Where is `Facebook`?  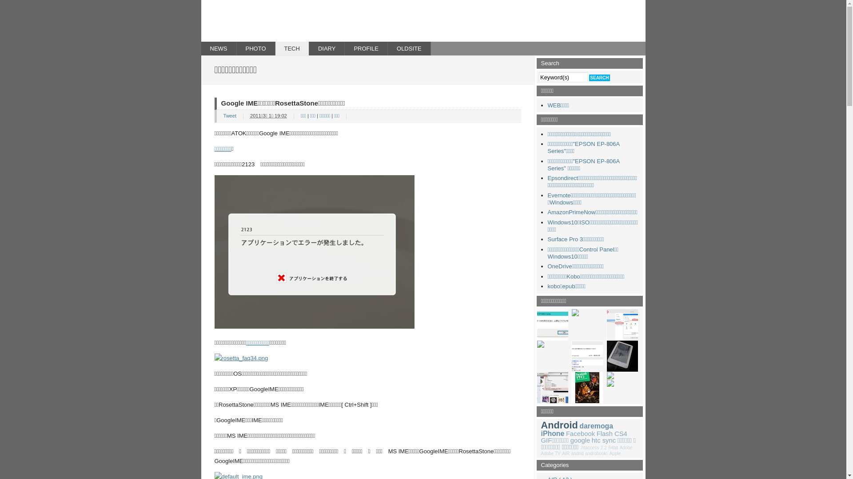 Facebook is located at coordinates (580, 434).